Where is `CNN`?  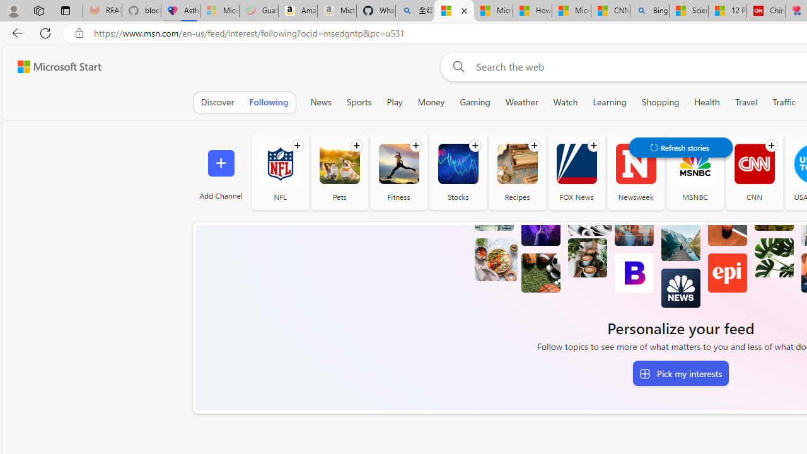
CNN is located at coordinates (754, 164).